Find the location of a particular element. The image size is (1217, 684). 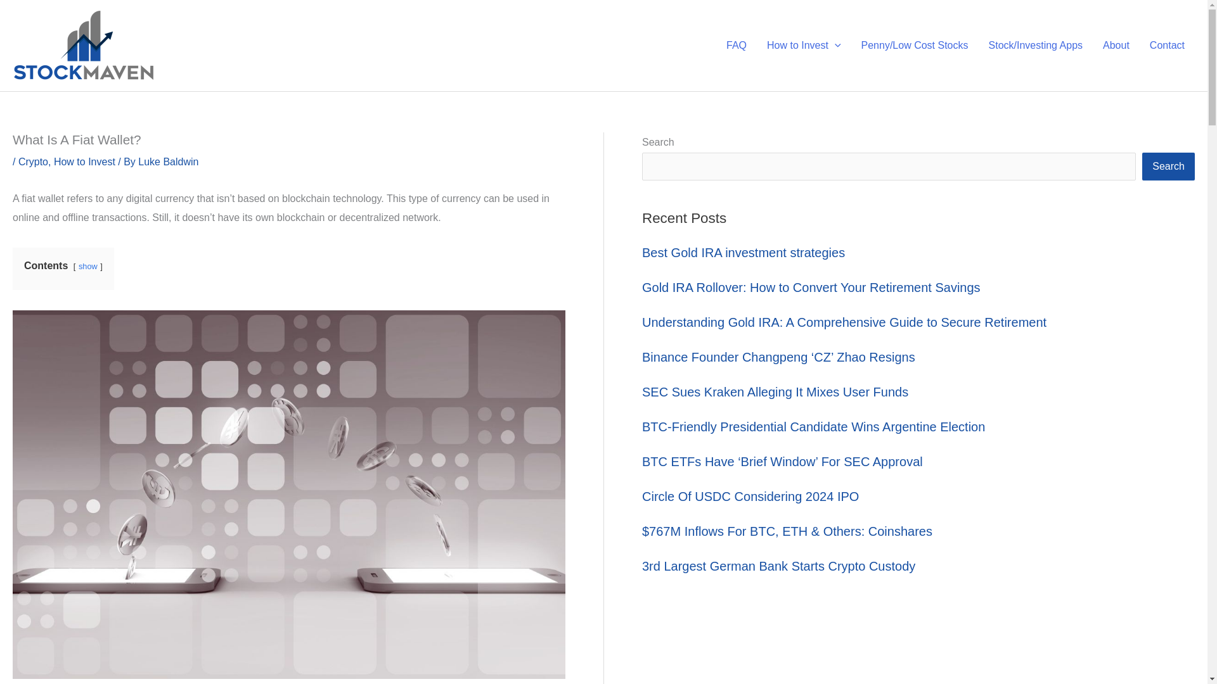

Luke Baldwin is located at coordinates (168, 161).